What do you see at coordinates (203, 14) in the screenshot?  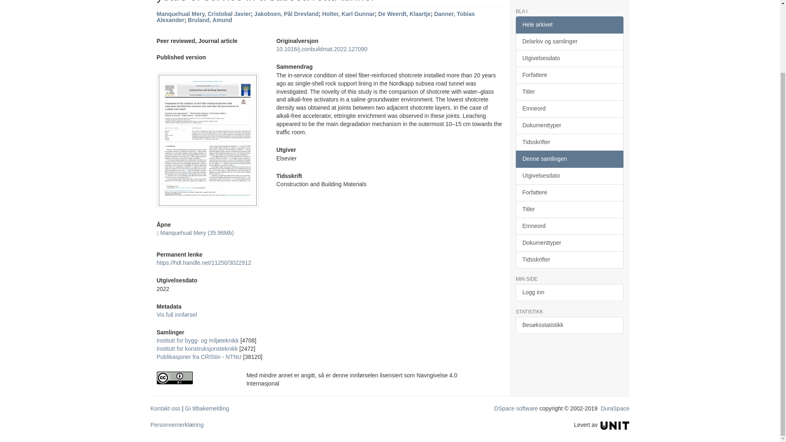 I see `Manquehual Mery, Cristobal Javier` at bounding box center [203, 14].